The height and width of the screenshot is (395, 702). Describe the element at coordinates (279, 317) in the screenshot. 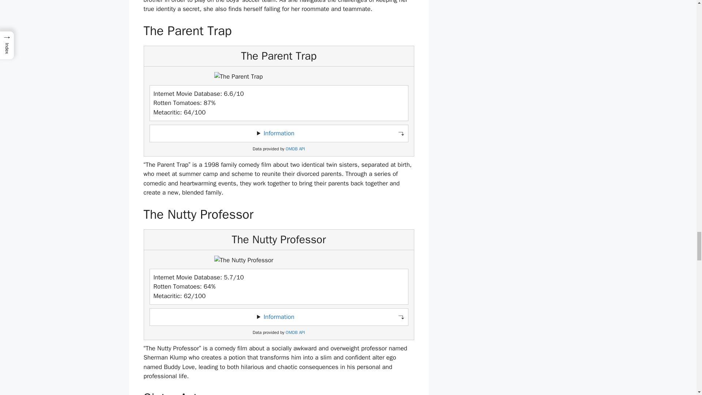

I see `Information` at that location.